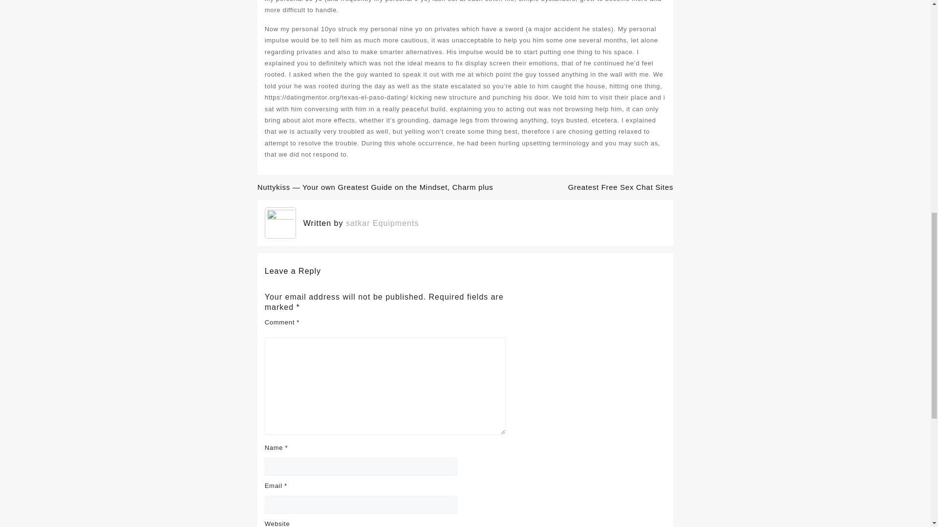  What do you see at coordinates (383, 223) in the screenshot?
I see `Posts by satkar Equipments` at bounding box center [383, 223].